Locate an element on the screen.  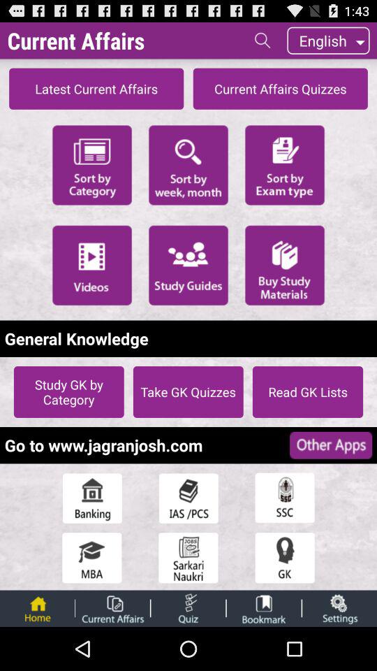
select icon above the current affairs quizzes button is located at coordinates (263, 40).